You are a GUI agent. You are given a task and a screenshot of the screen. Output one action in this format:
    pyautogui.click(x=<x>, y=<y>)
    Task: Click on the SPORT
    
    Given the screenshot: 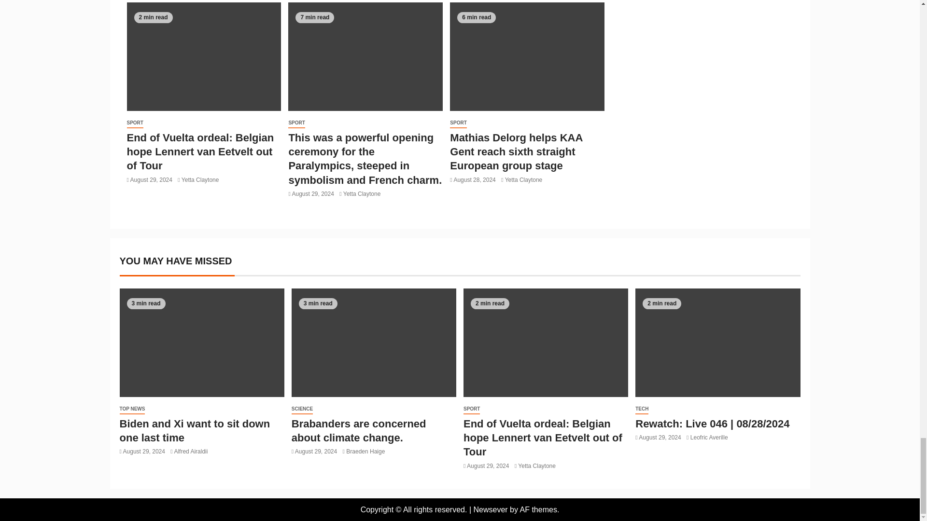 What is the action you would take?
    pyautogui.click(x=458, y=123)
    